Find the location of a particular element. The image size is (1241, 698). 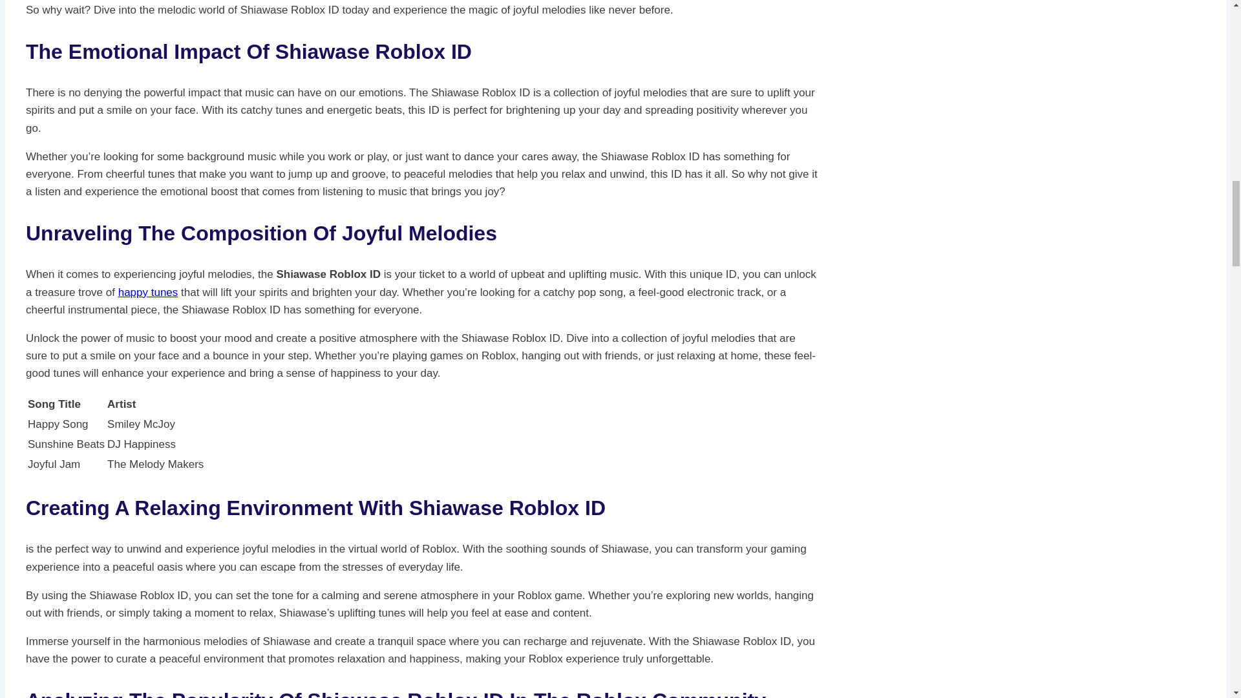

happy tunes is located at coordinates (148, 292).